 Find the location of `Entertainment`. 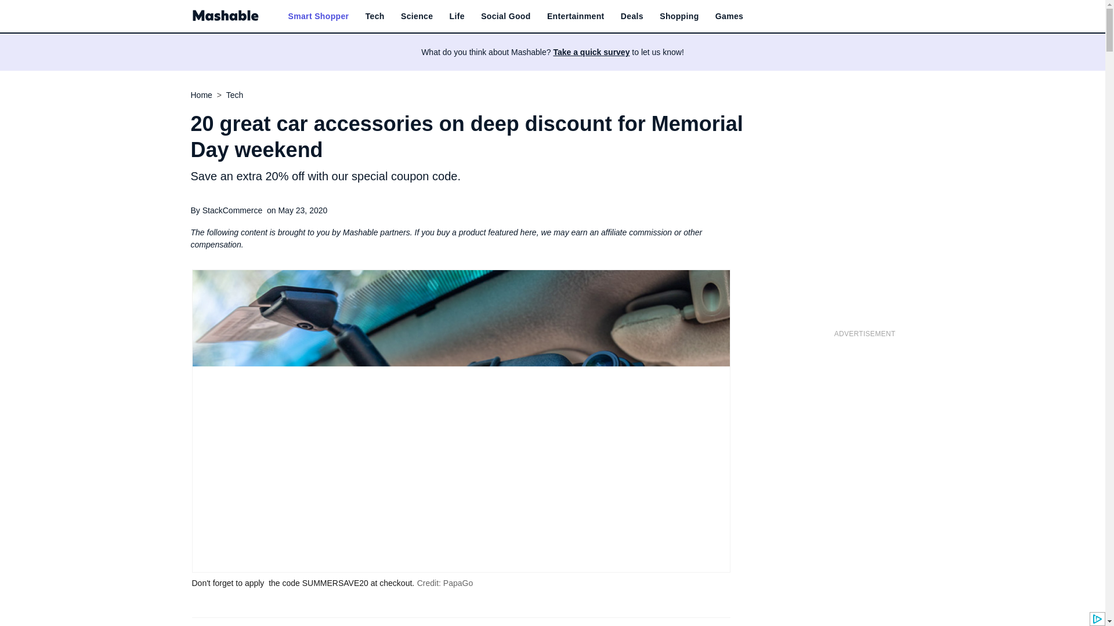

Entertainment is located at coordinates (576, 16).